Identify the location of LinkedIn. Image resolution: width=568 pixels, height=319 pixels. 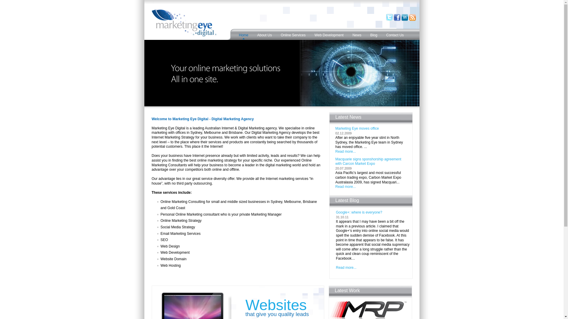
(405, 20).